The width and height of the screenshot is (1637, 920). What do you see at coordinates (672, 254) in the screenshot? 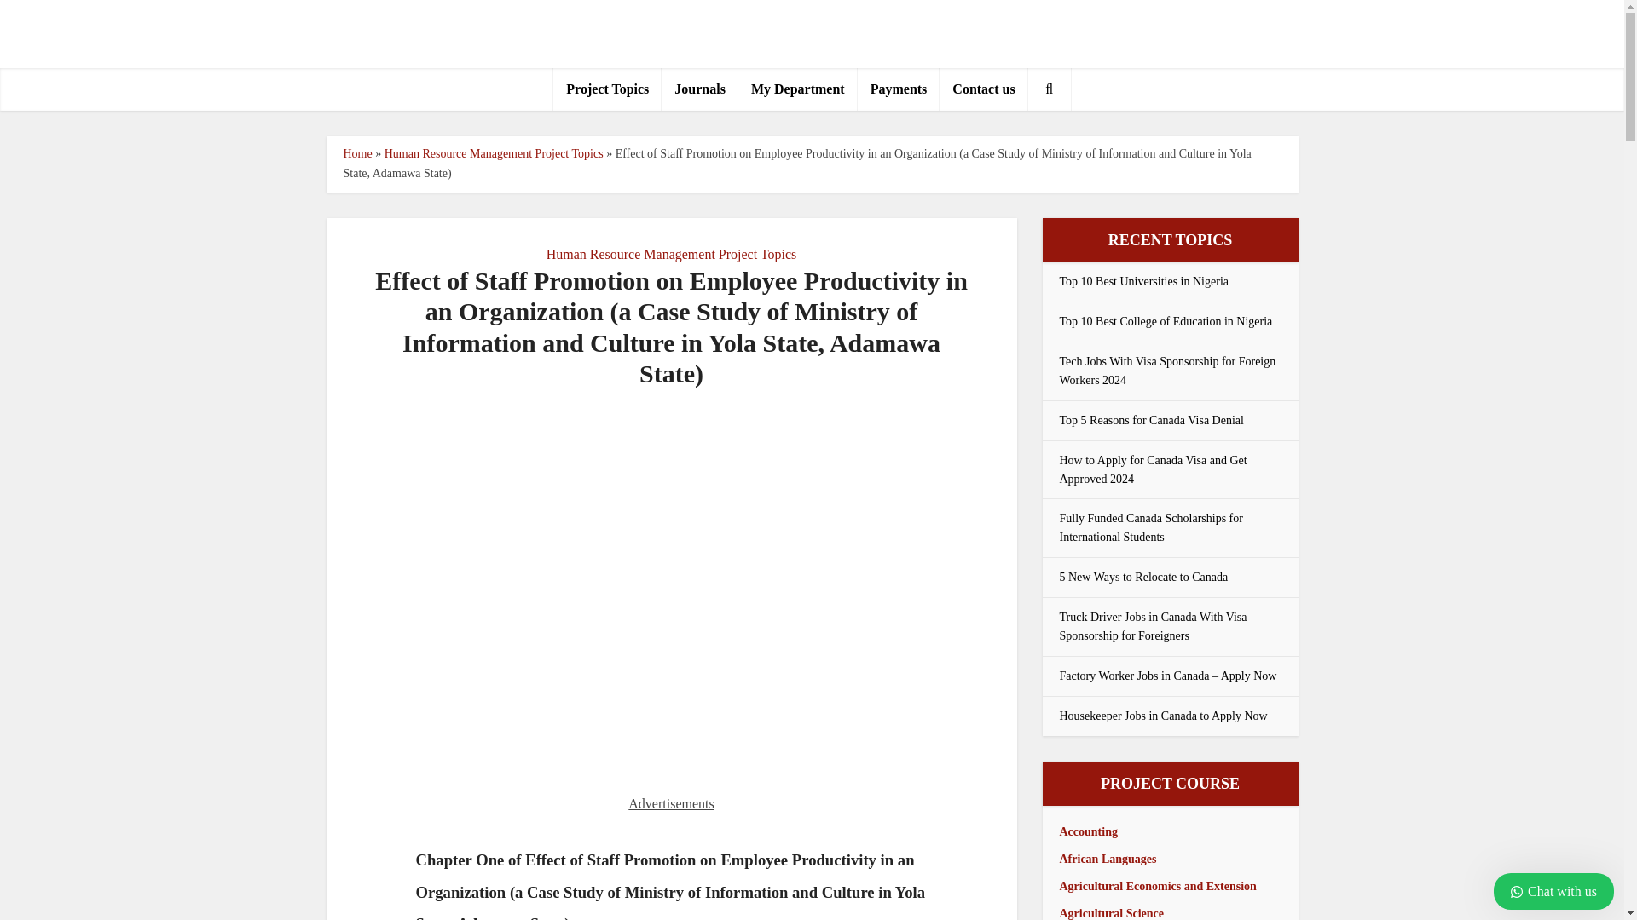
I see `Human Resource Management Project Topics` at bounding box center [672, 254].